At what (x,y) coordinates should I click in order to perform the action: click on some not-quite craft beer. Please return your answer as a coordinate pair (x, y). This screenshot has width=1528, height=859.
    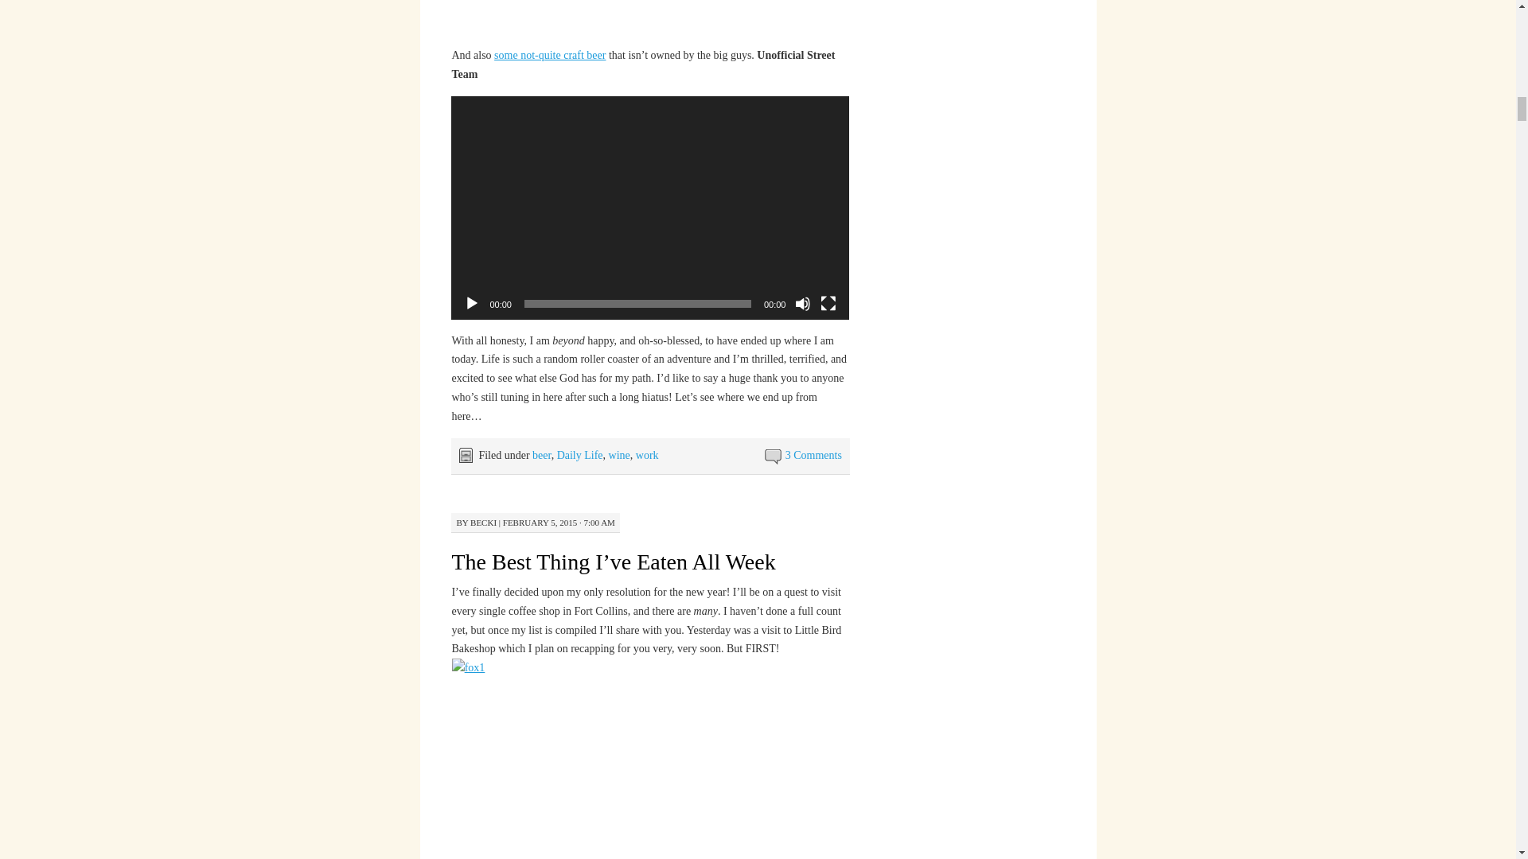
    Looking at the image, I should click on (549, 54).